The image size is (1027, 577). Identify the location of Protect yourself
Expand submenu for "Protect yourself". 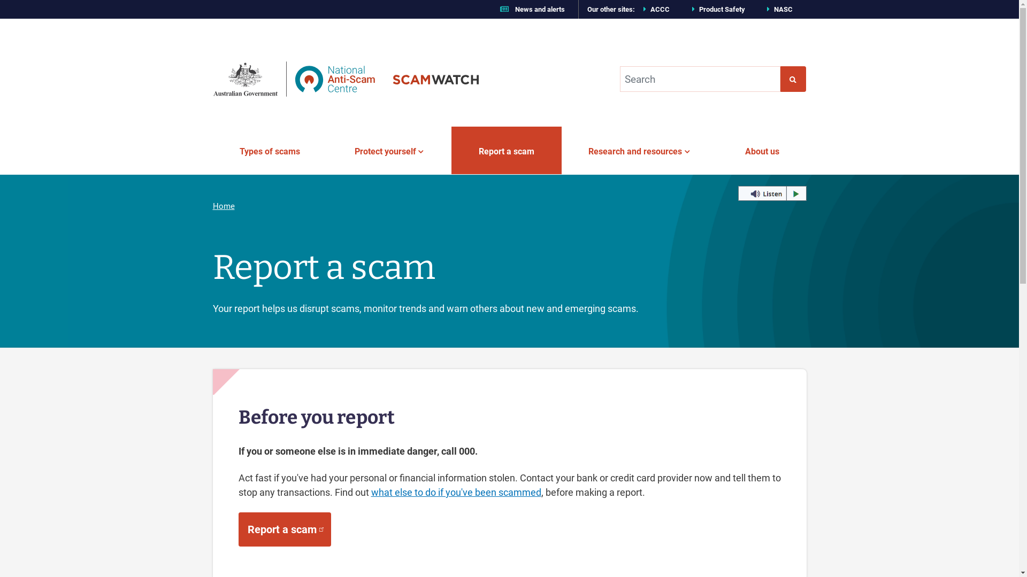
(389, 150).